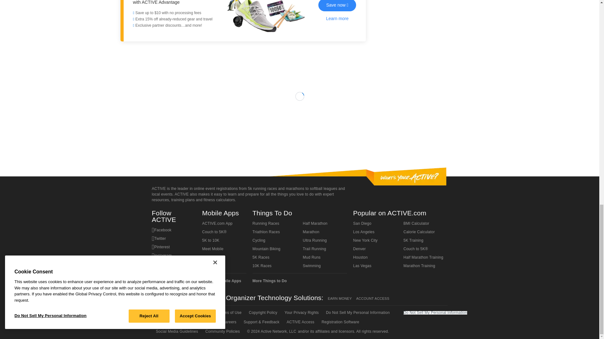 The width and height of the screenshot is (604, 339). What do you see at coordinates (167, 322) in the screenshot?
I see `Cookie Policy` at bounding box center [167, 322].